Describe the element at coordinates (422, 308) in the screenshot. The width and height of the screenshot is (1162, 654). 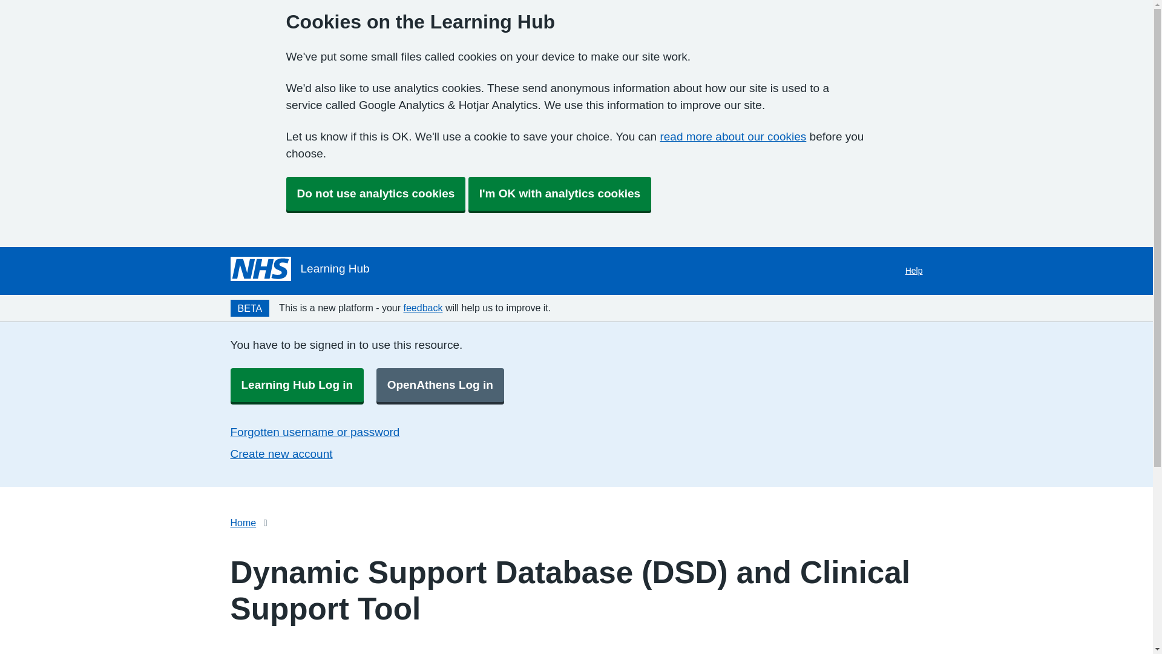
I see `feedback` at that location.